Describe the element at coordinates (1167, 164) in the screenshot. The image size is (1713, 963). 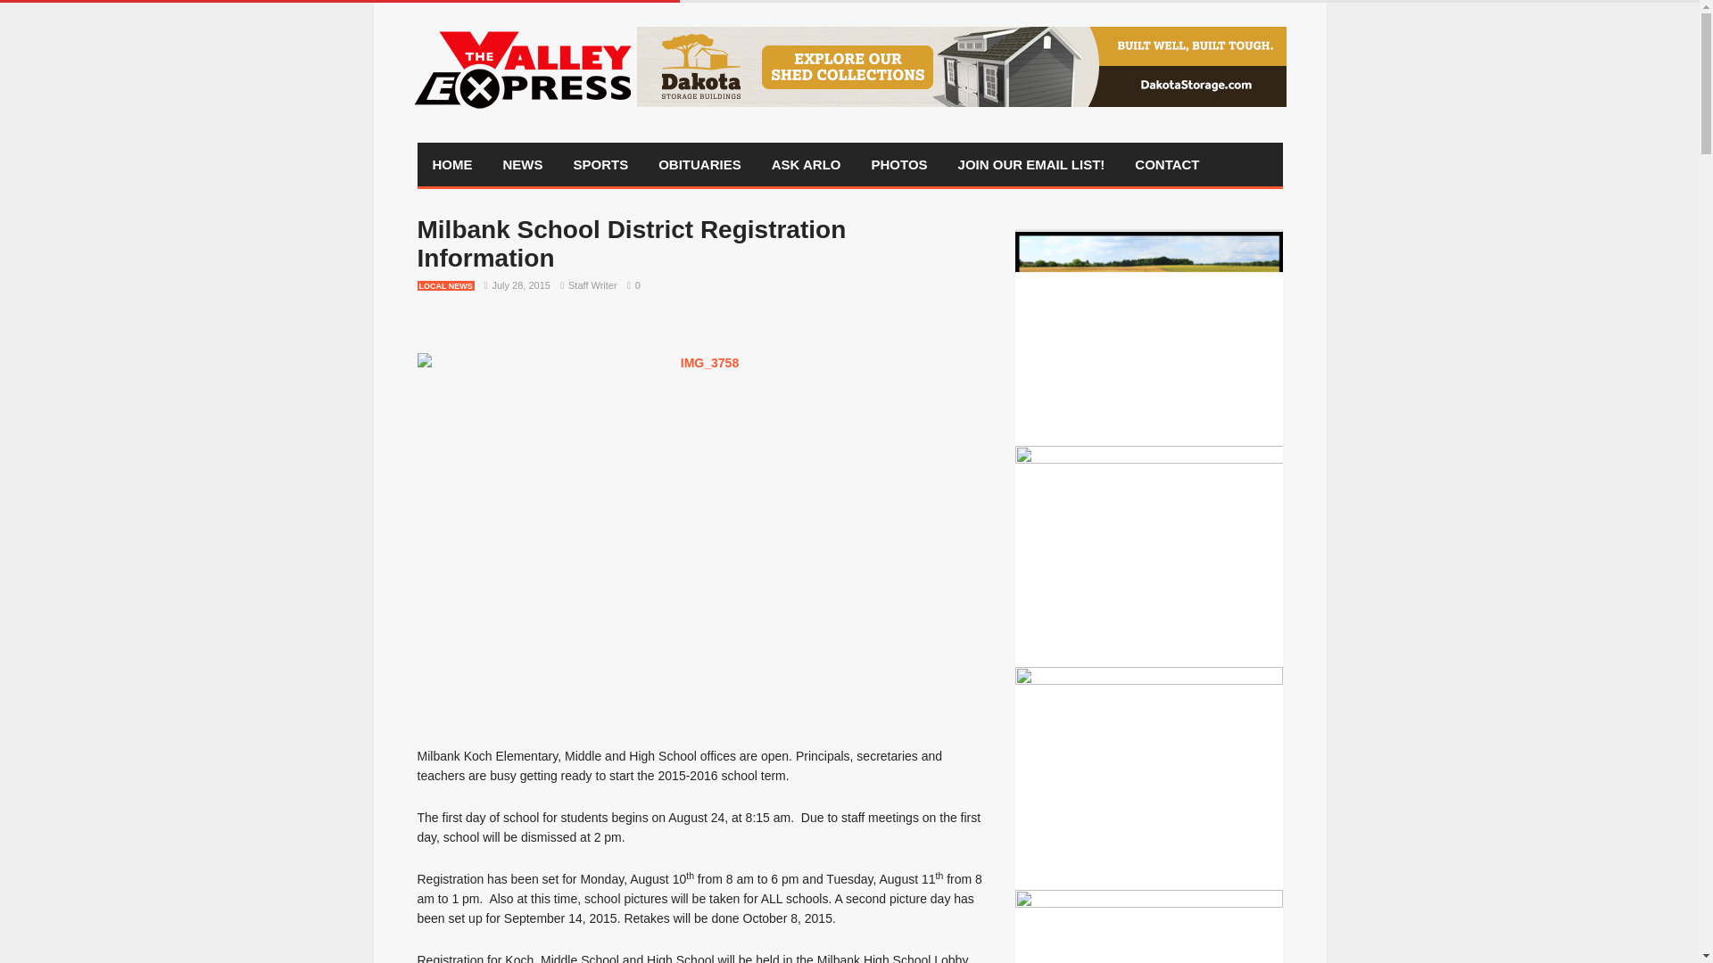
I see `Contact` at that location.